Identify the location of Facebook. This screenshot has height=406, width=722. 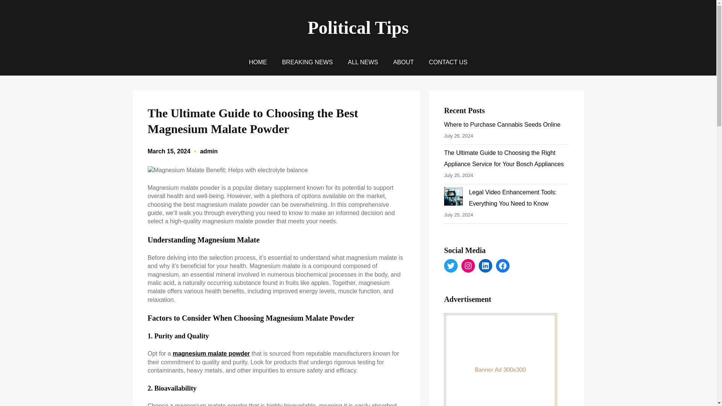
(503, 265).